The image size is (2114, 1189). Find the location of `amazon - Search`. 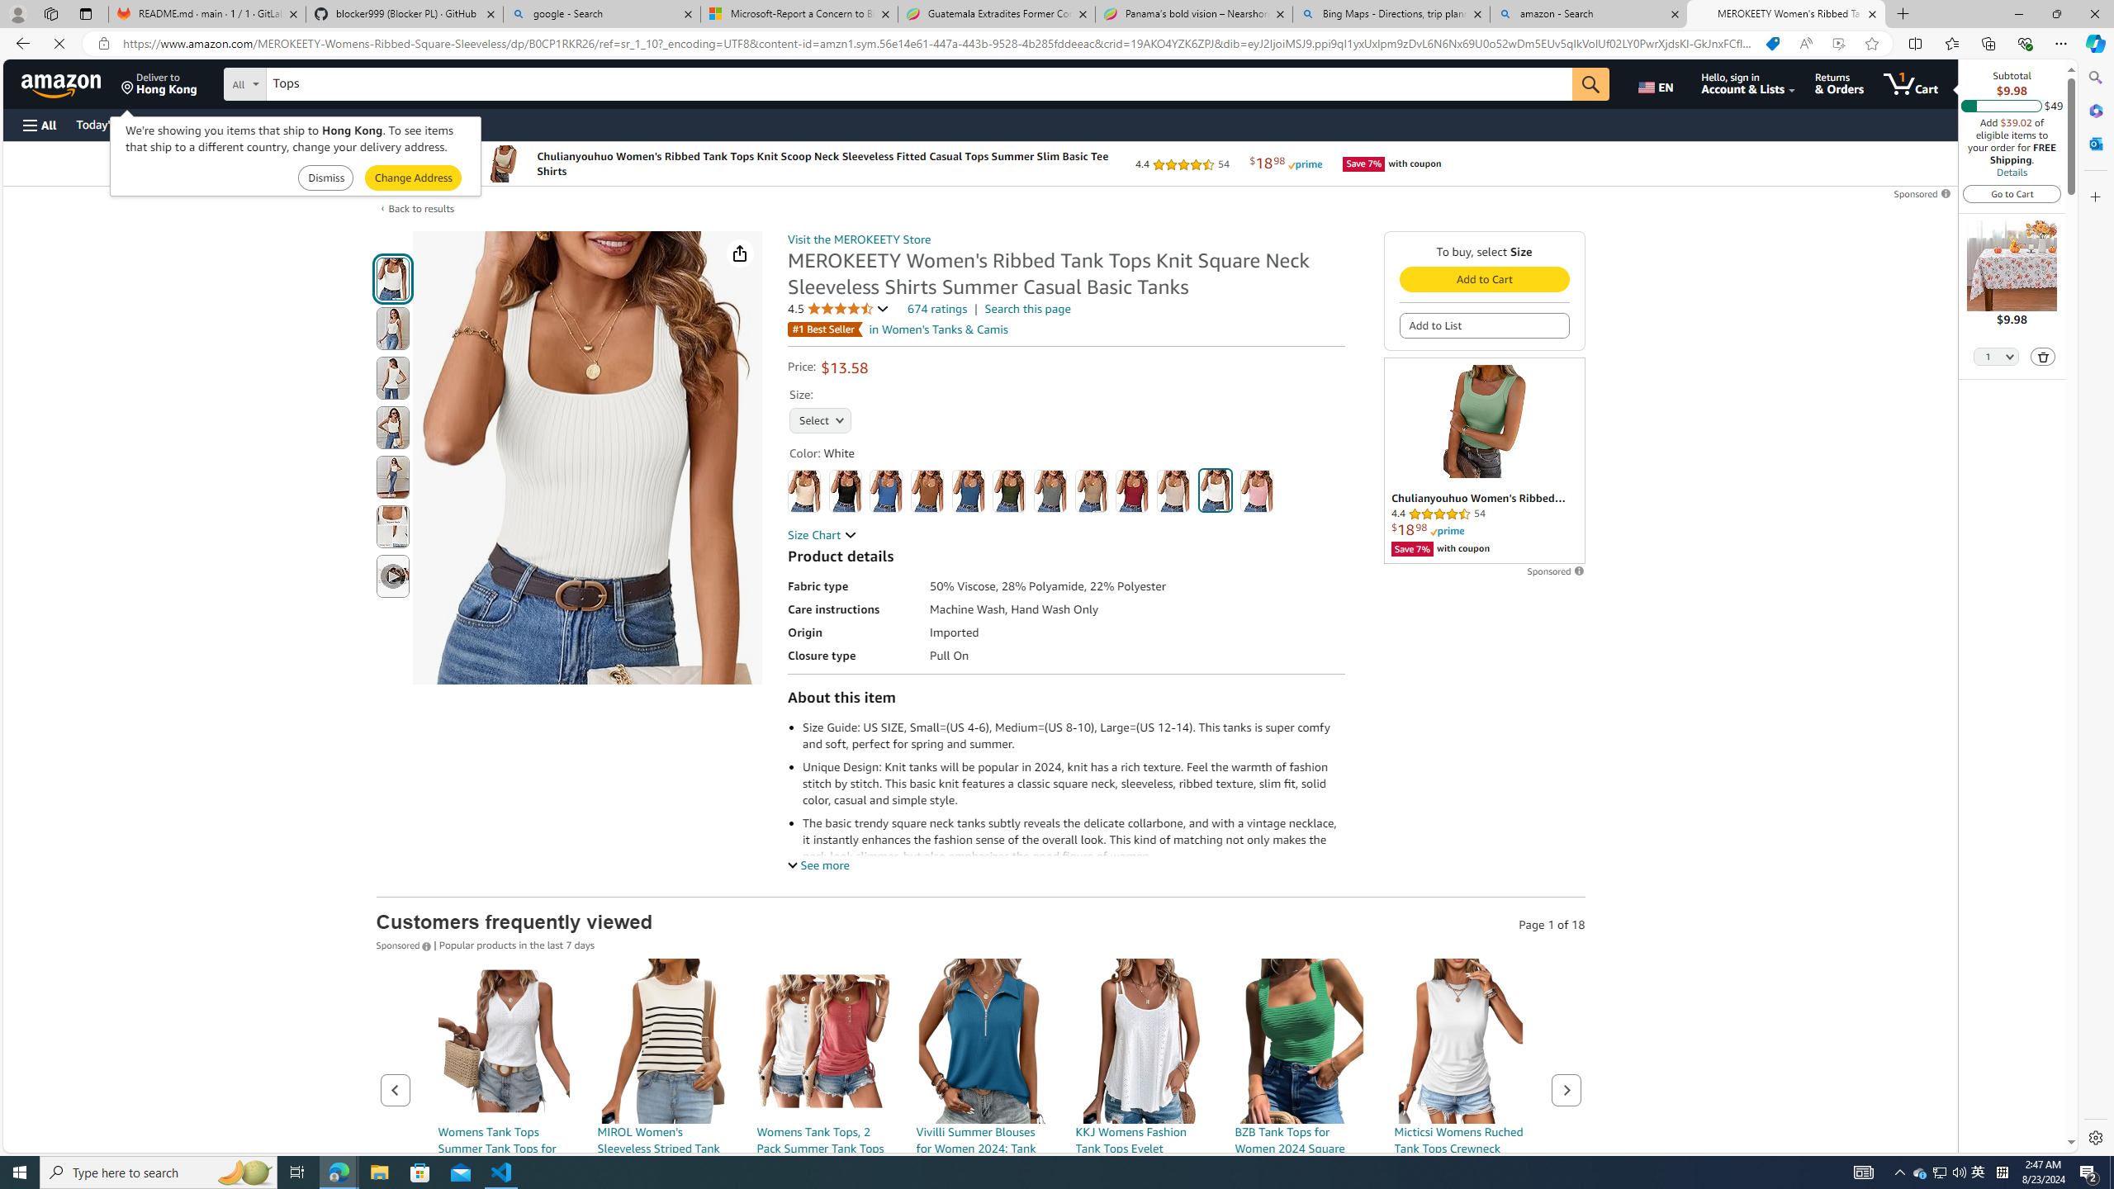

amazon - Search is located at coordinates (1590, 14).